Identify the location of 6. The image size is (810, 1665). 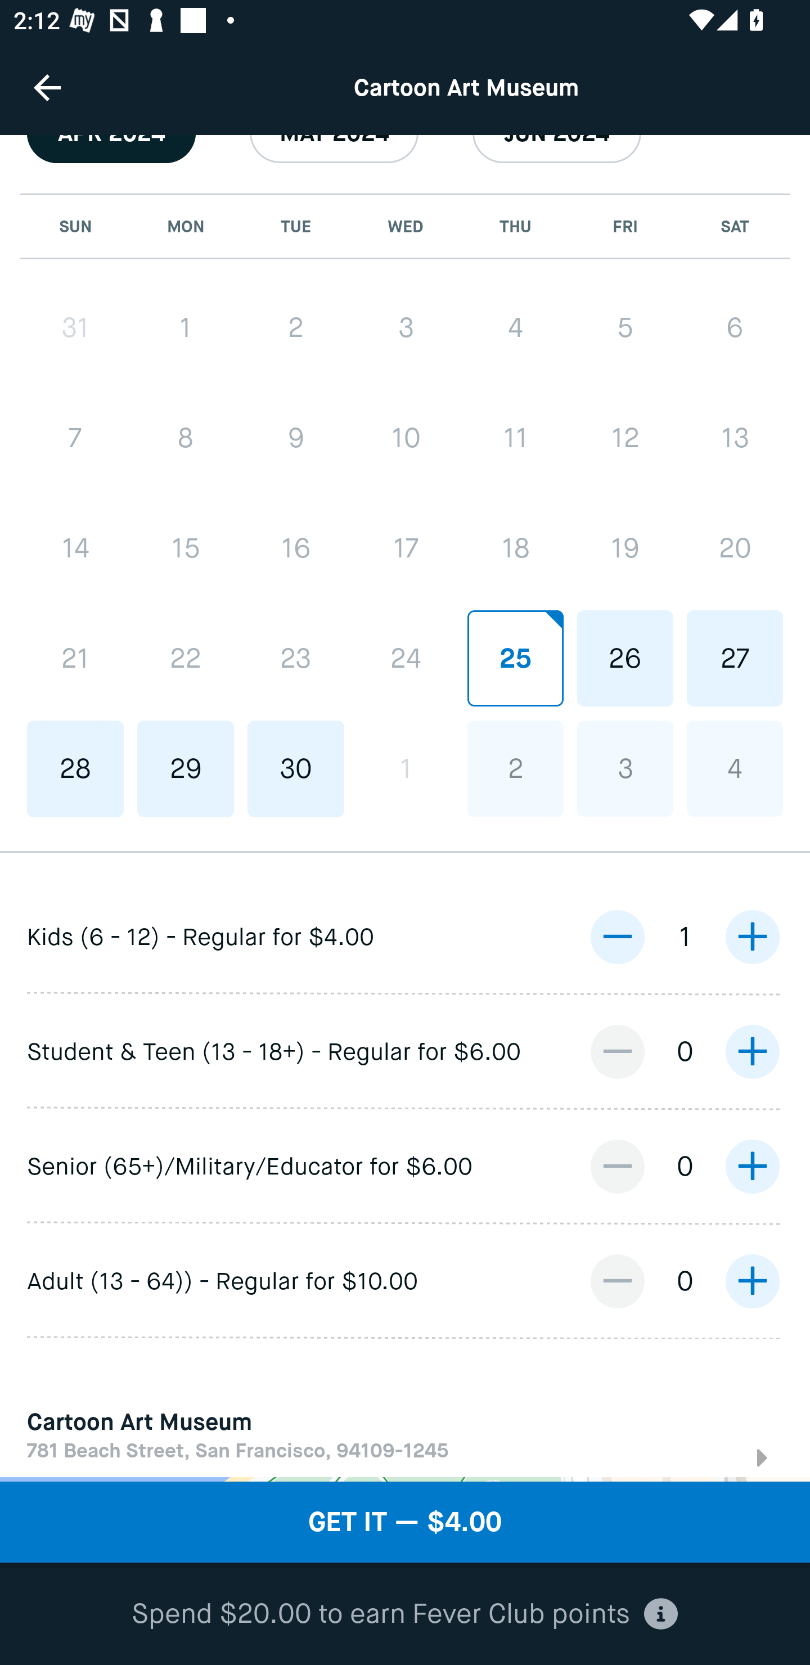
(735, 327).